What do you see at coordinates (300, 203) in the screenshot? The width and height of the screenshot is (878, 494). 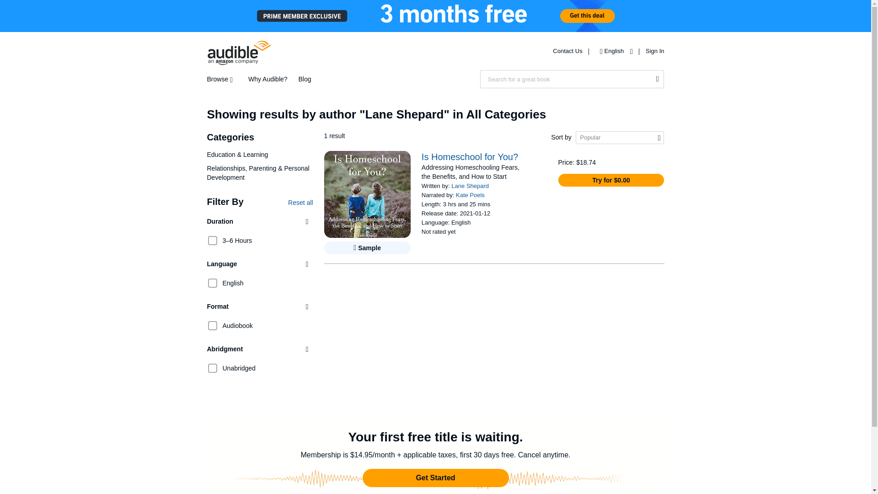 I see `Reset all` at bounding box center [300, 203].